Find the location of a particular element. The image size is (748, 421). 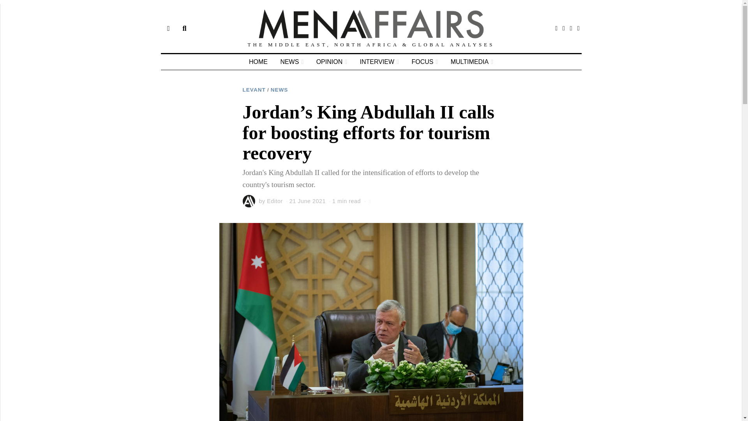

YouTube is located at coordinates (578, 28).